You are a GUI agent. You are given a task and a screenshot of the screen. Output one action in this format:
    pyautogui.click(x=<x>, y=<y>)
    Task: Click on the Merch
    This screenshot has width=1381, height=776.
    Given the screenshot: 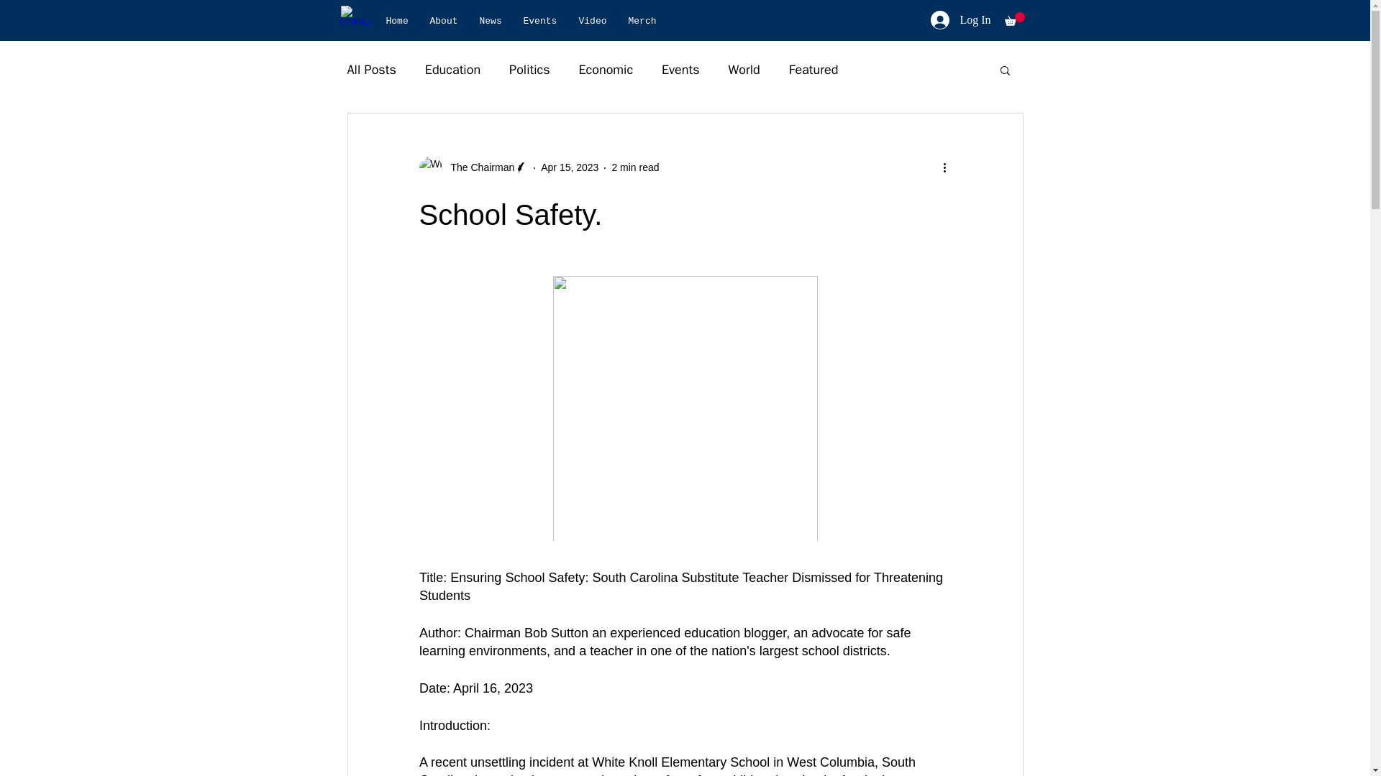 What is the action you would take?
    pyautogui.click(x=642, y=21)
    